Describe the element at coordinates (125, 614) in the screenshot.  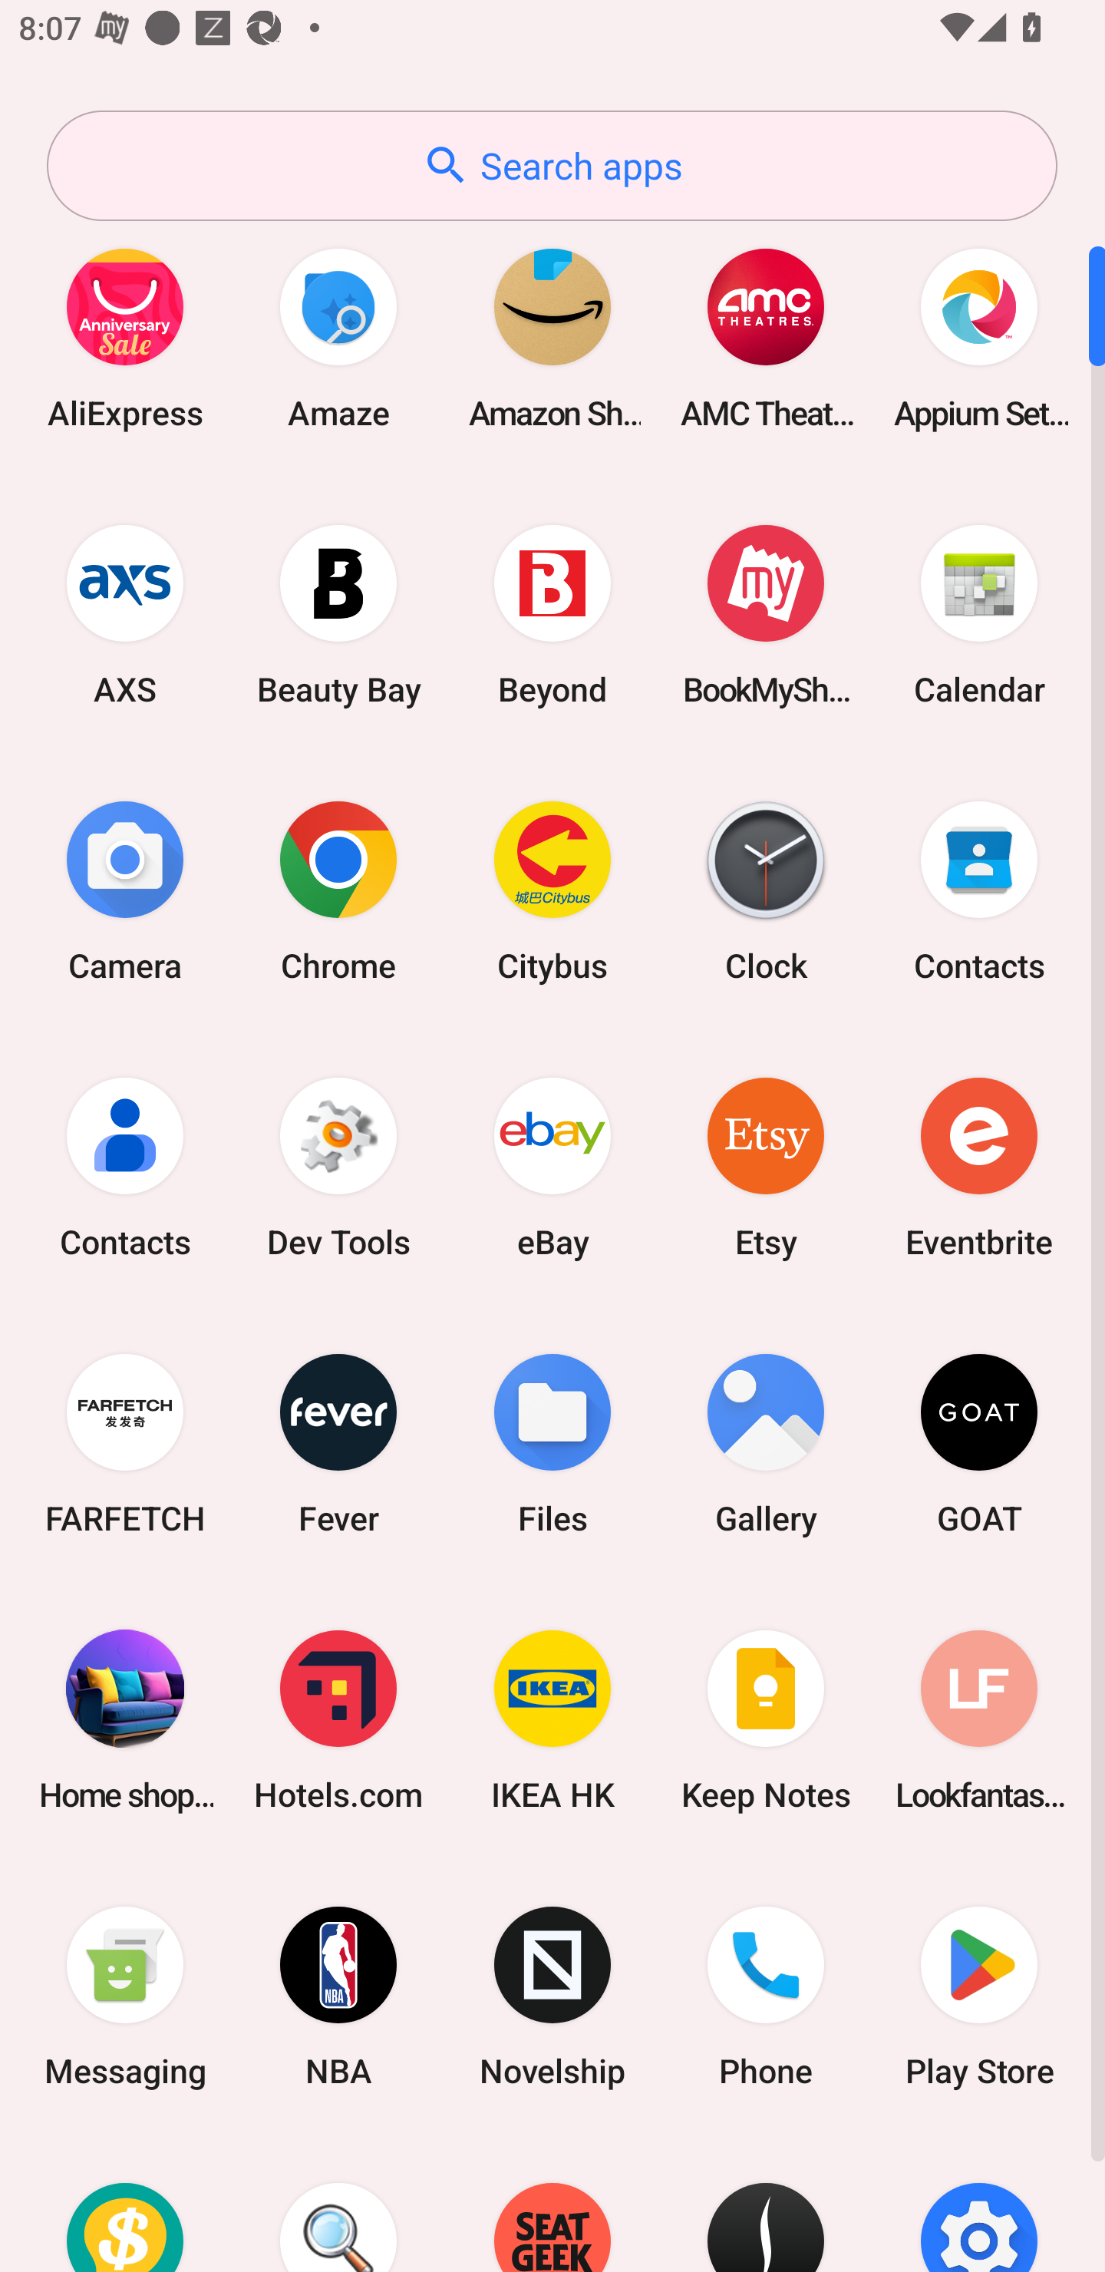
I see `AXS` at that location.